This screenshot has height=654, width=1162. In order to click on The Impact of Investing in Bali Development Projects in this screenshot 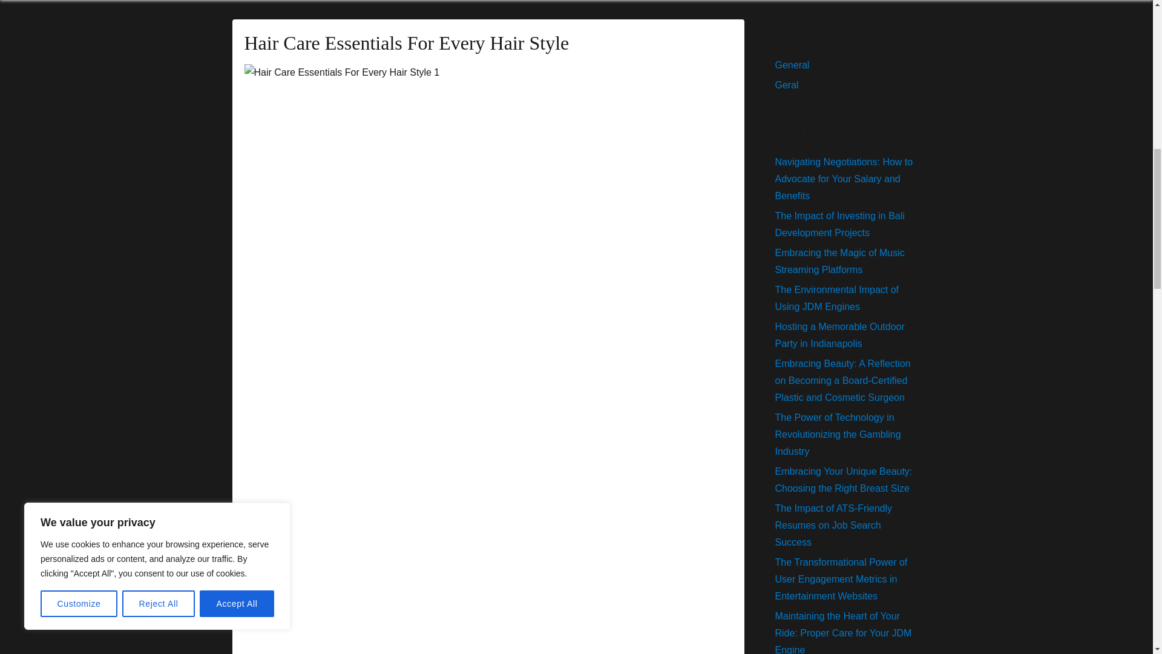, I will do `click(839, 224)`.